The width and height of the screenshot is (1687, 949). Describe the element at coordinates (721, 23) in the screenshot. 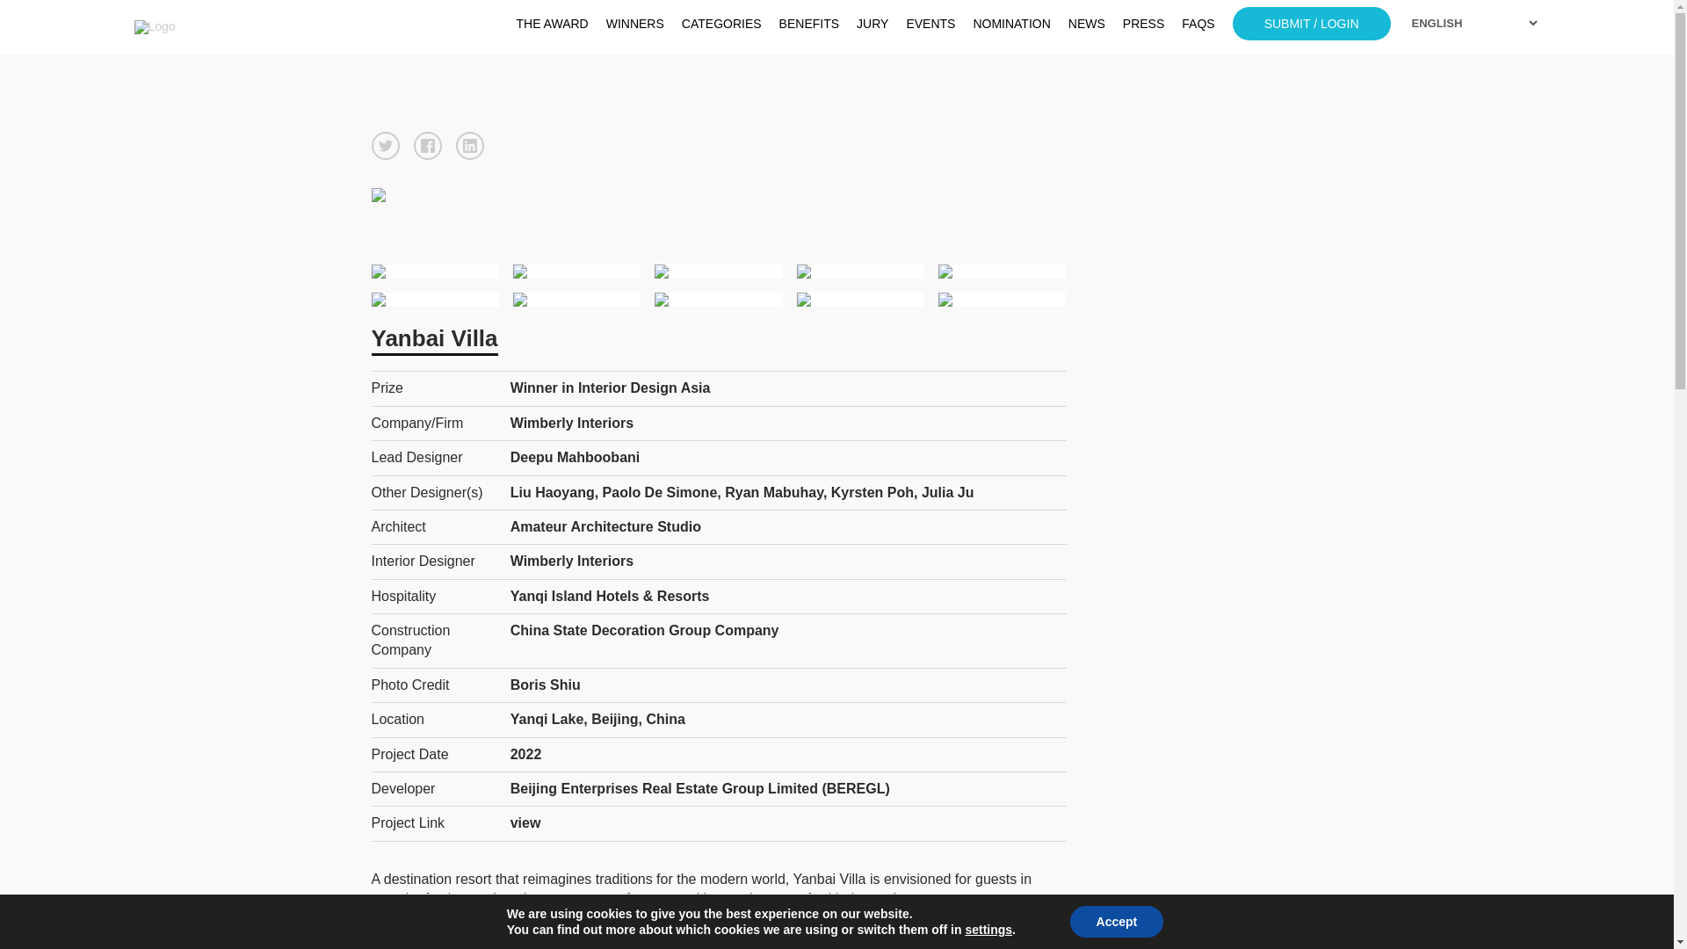

I see `CATEGORIES` at that location.